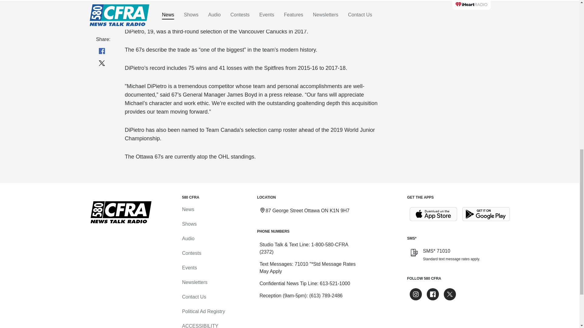 Image resolution: width=584 pixels, height=328 pixels. Describe the element at coordinates (189, 267) in the screenshot. I see `Events` at that location.